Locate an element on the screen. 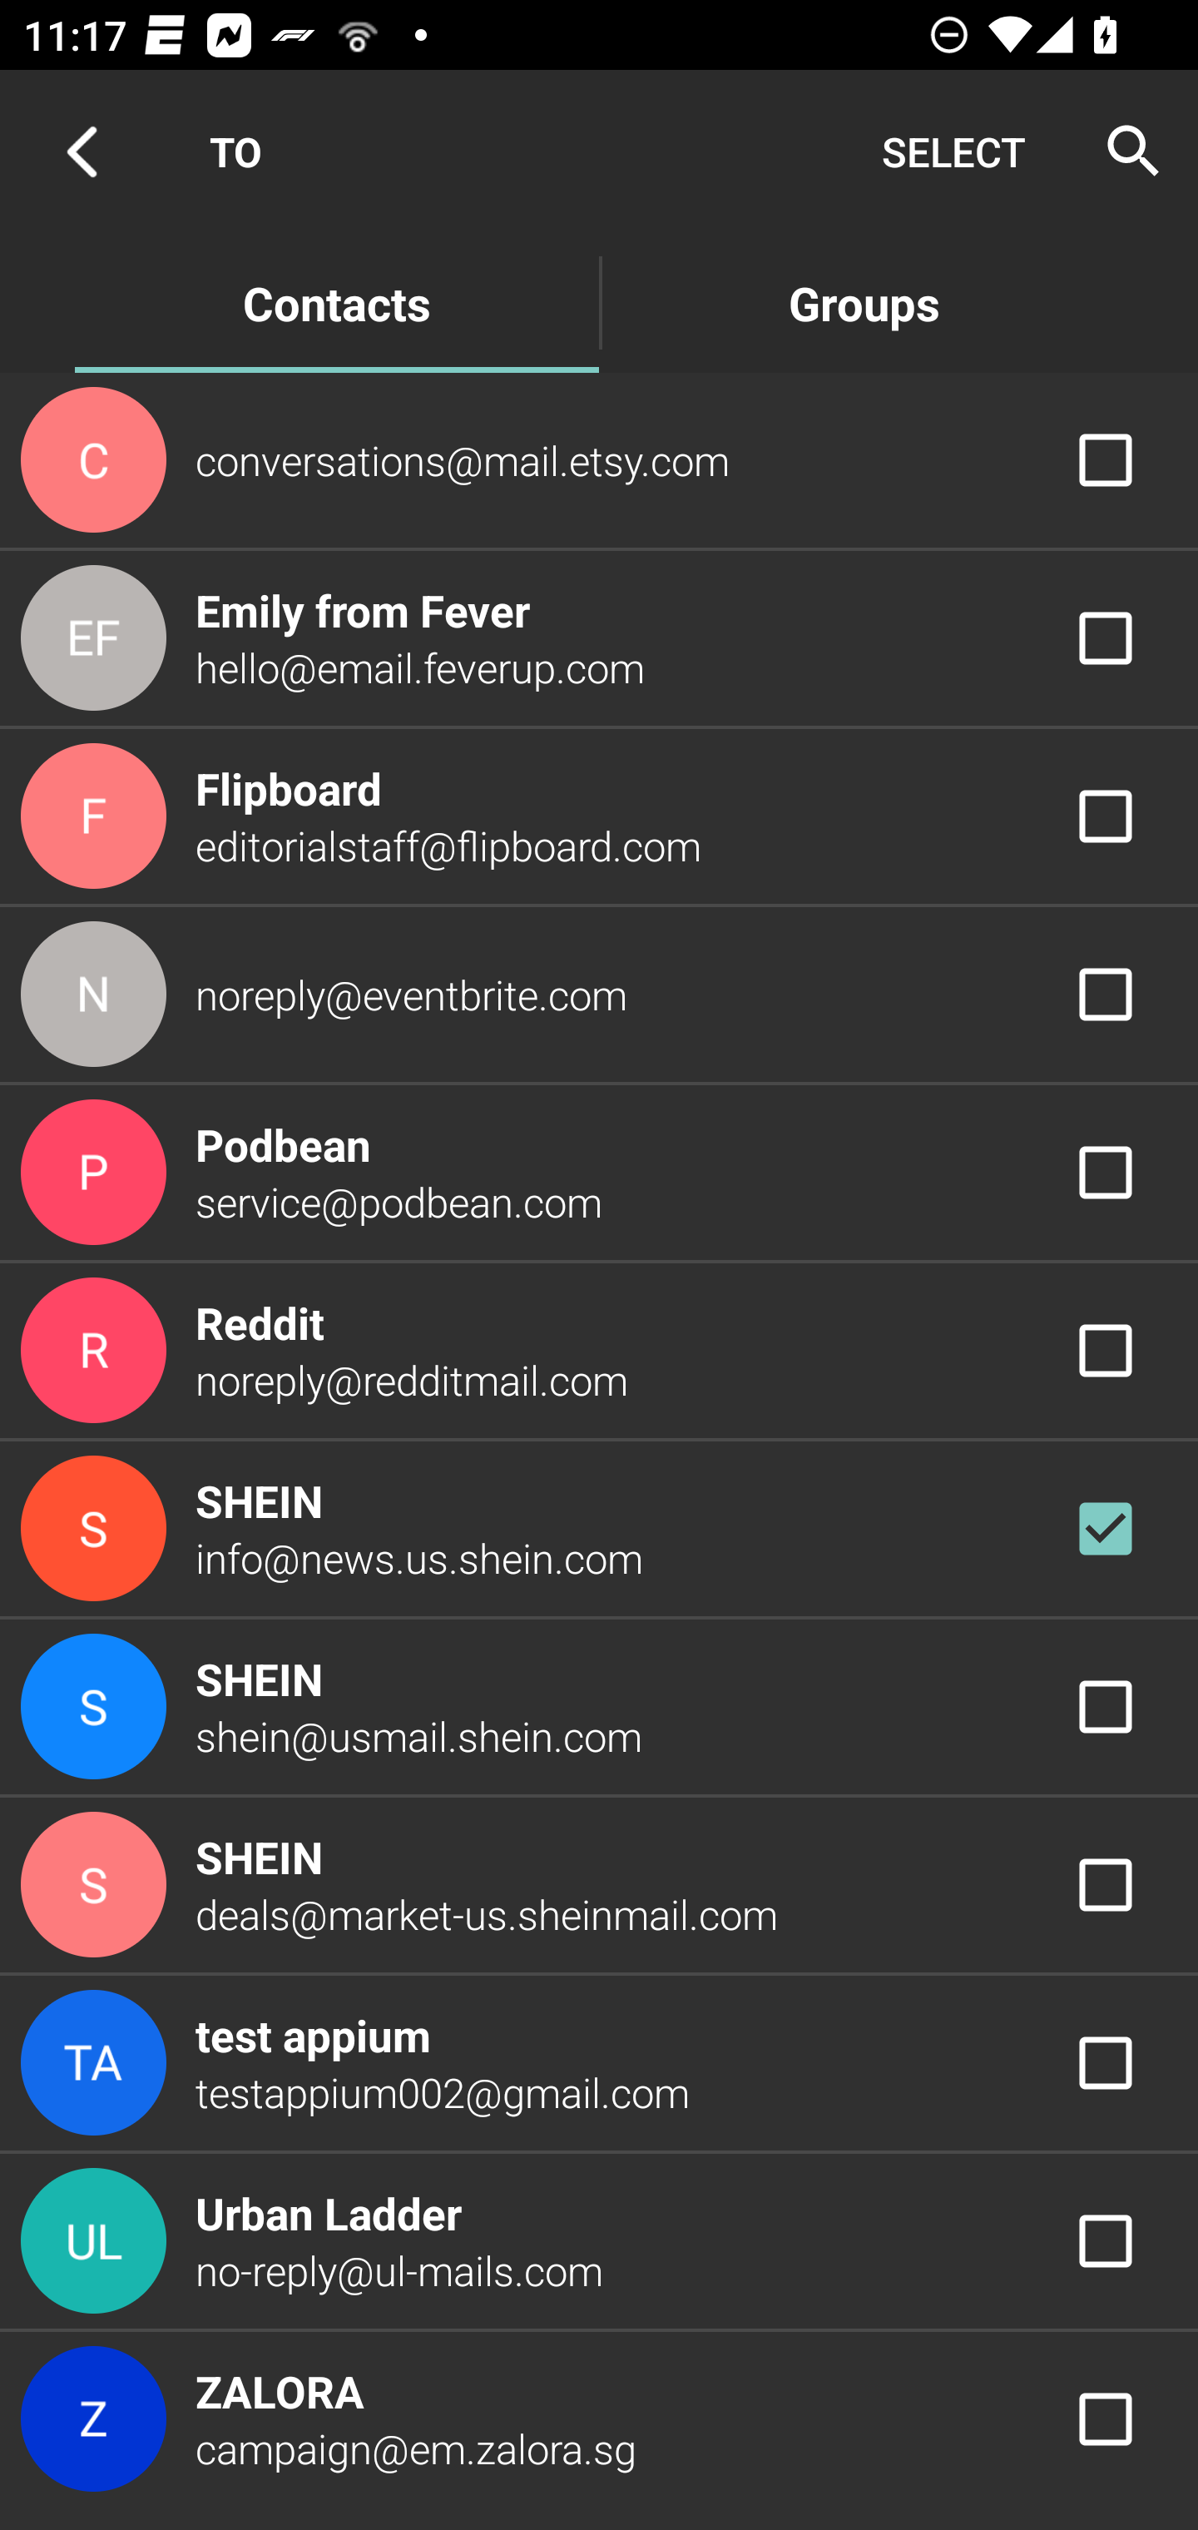 The height and width of the screenshot is (2530, 1198). Groups is located at coordinates (864, 301).